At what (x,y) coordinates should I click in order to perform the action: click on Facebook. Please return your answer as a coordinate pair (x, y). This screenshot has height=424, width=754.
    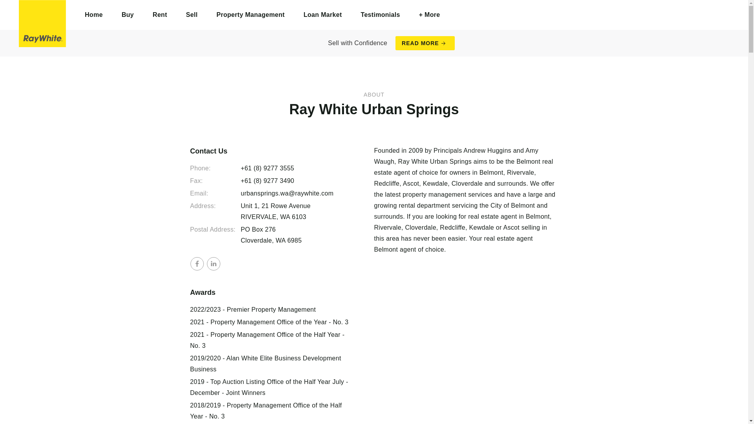
    Looking at the image, I should click on (197, 264).